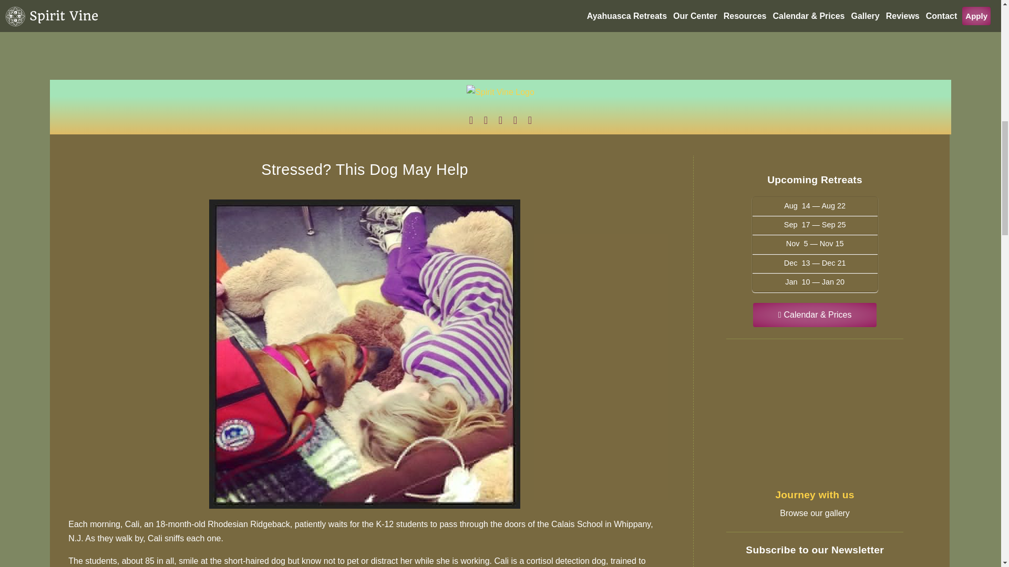 This screenshot has height=567, width=1009. Describe the element at coordinates (515, 120) in the screenshot. I see `Read reviews of Spirit Vine on TripAdvisor` at that location.